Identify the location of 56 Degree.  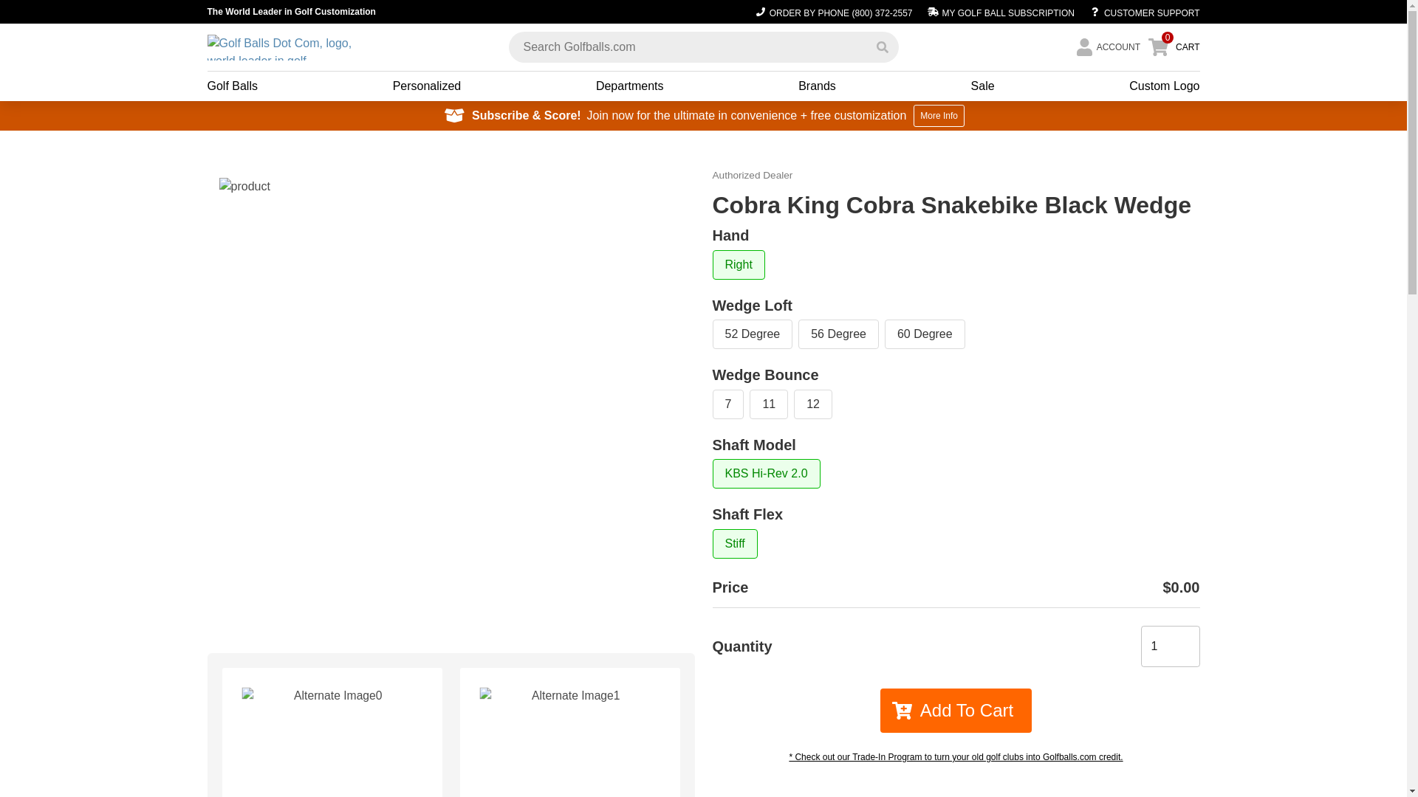
(838, 334).